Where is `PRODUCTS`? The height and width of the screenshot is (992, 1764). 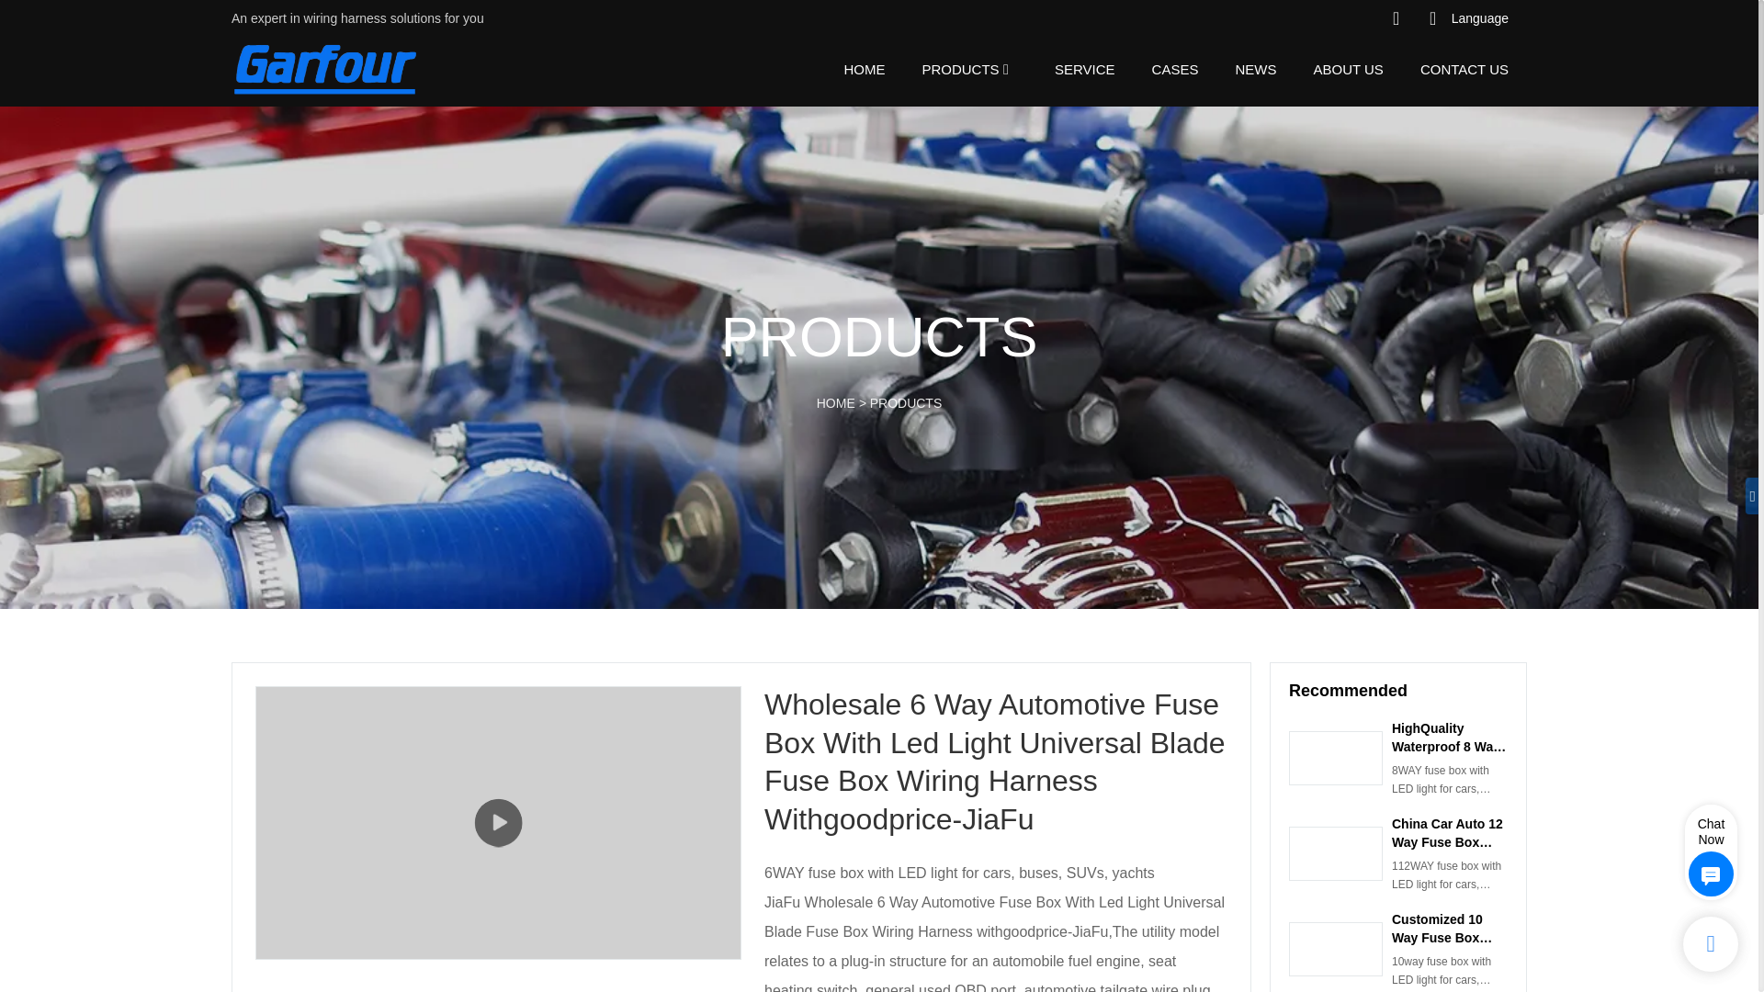 PRODUCTS is located at coordinates (959, 68).